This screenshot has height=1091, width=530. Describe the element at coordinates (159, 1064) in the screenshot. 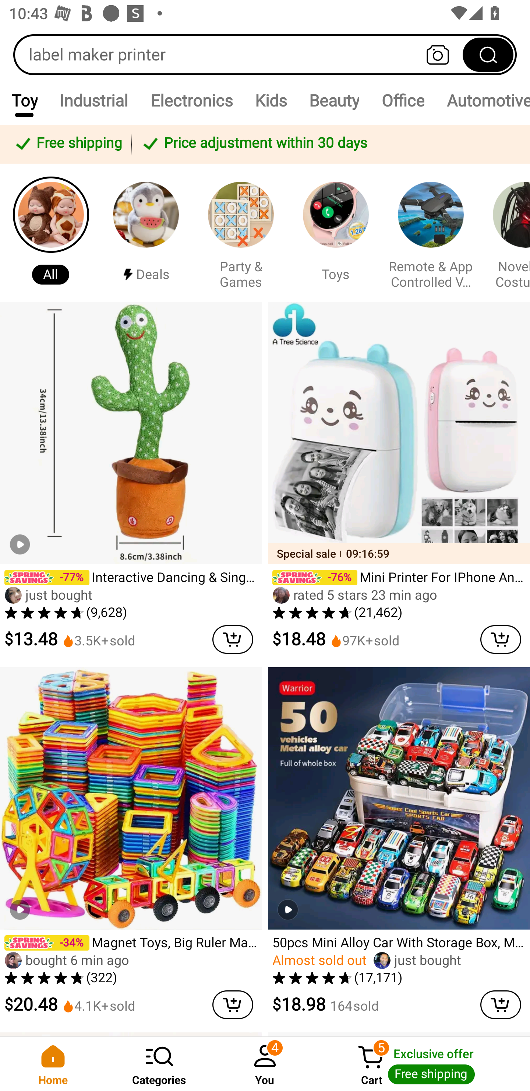

I see `Categories` at that location.